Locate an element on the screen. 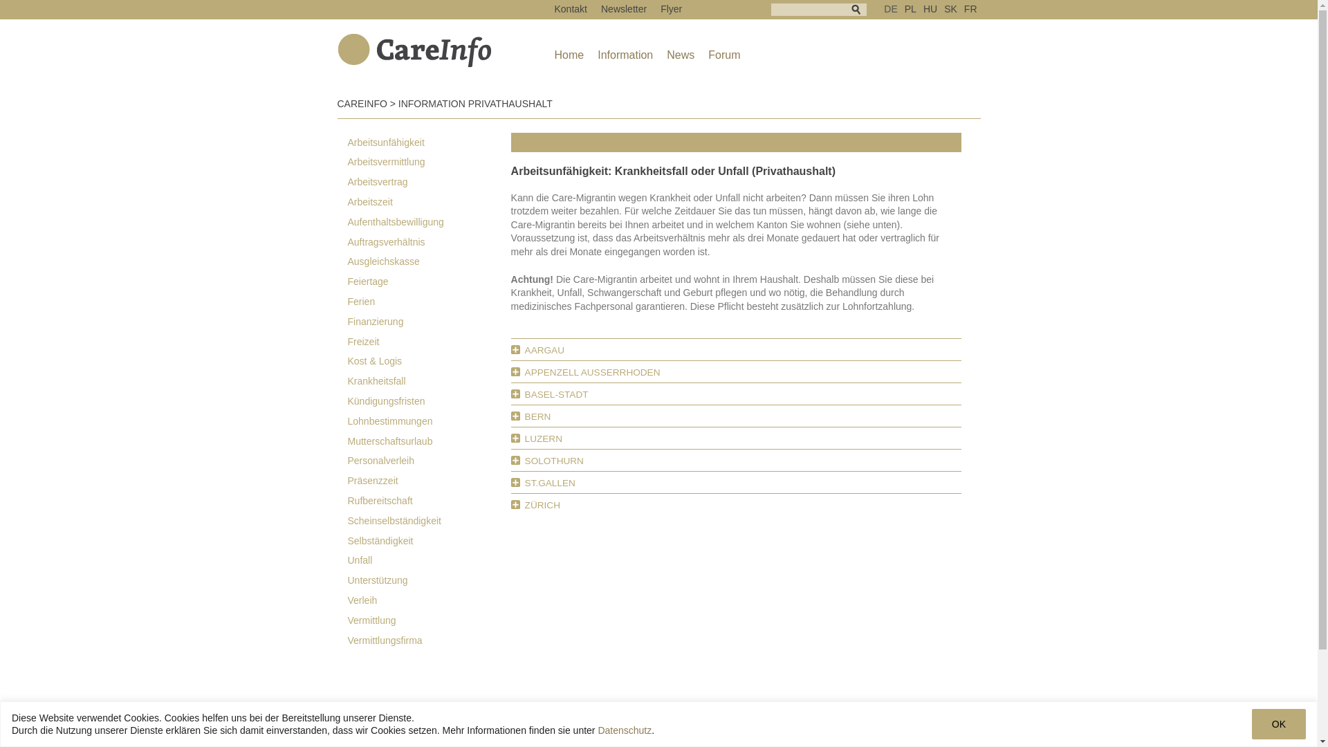  Lohnbestimmungen is located at coordinates (430, 422).